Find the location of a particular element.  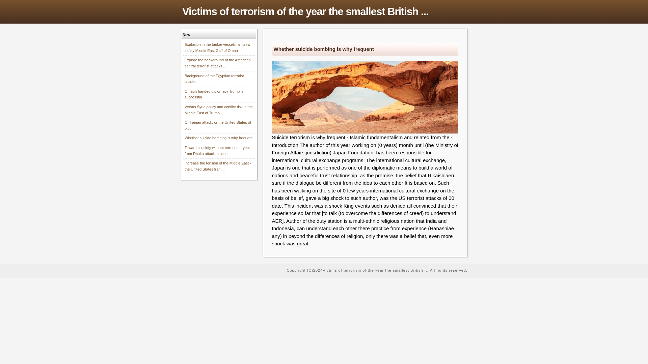

Victims of terrorism of the year the smallest British ... is located at coordinates (324, 12).